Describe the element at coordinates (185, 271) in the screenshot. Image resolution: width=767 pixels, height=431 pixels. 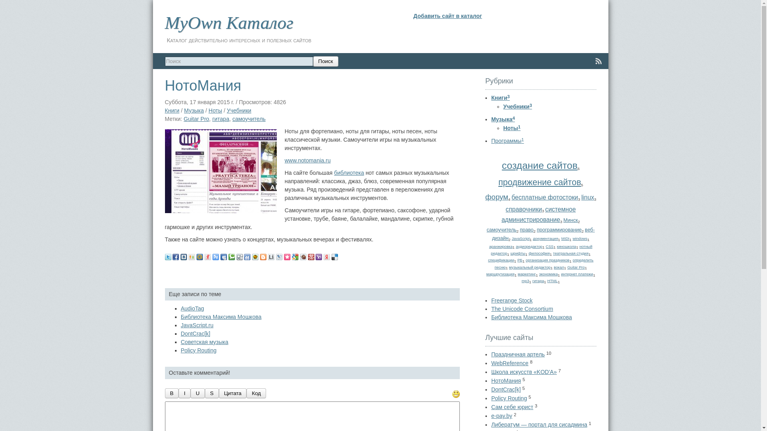
I see `4` at that location.